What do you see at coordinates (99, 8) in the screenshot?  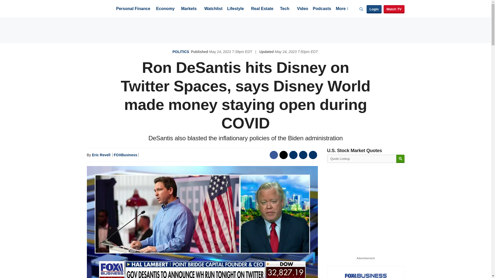 I see `Fox Business` at bounding box center [99, 8].